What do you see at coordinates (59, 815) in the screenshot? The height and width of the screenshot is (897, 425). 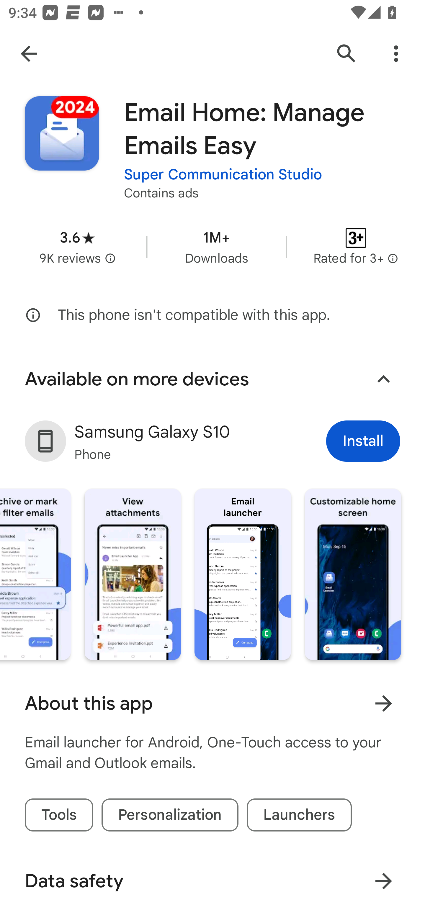 I see `Tools tag` at bounding box center [59, 815].